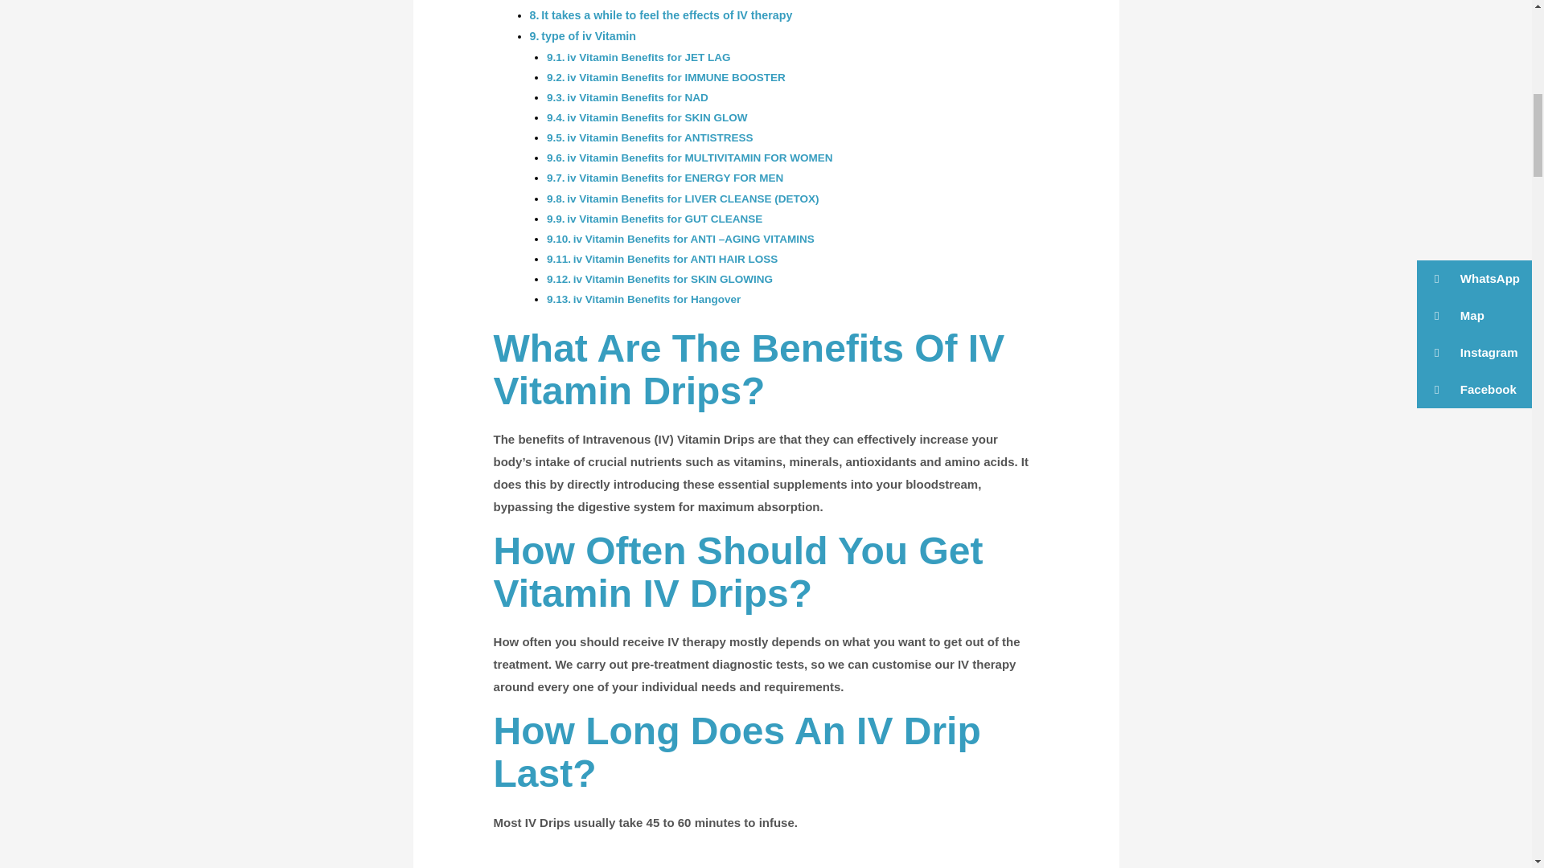  Describe the element at coordinates (589, 35) in the screenshot. I see `type of iv Vitamin` at that location.